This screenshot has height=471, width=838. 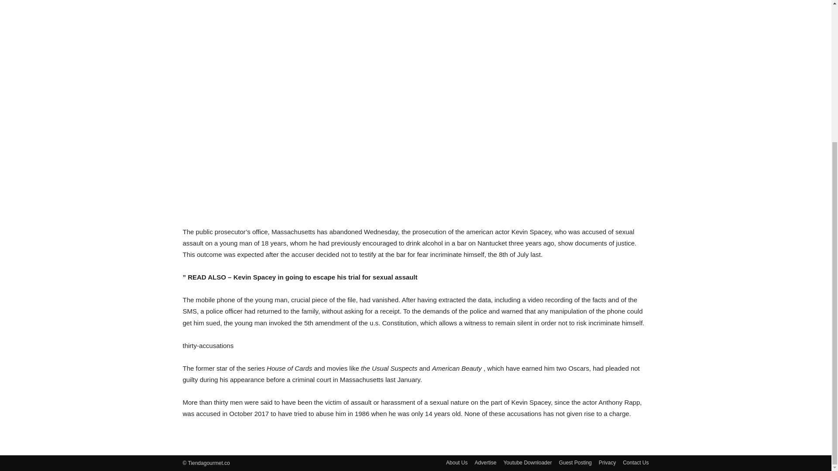 I want to click on Privacy, so click(x=608, y=462).